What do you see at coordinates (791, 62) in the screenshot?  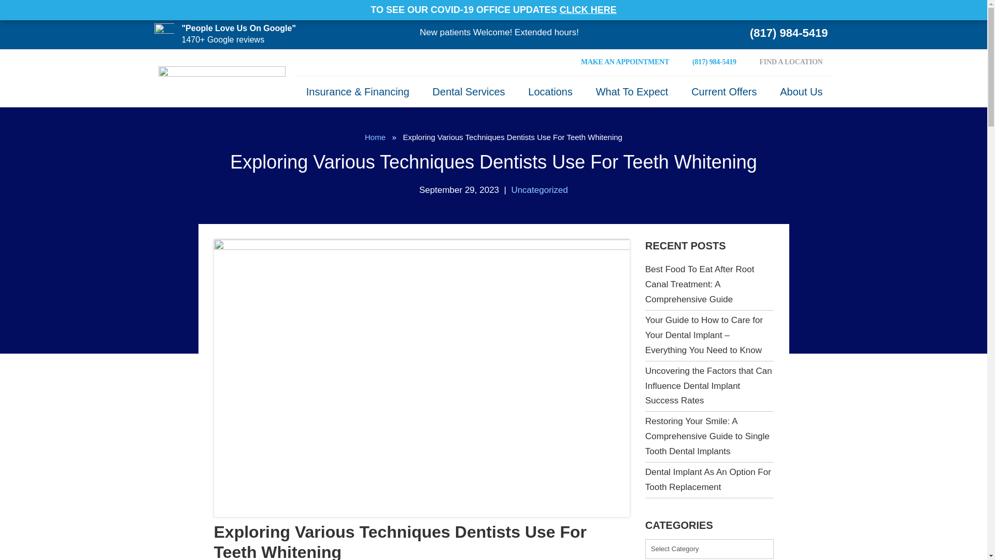 I see `FIND A LOCATION` at bounding box center [791, 62].